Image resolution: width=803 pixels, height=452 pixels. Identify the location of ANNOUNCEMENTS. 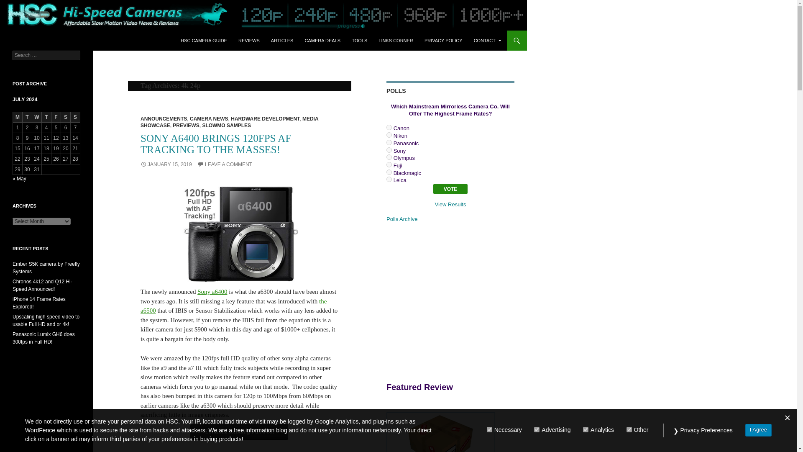
(164, 118).